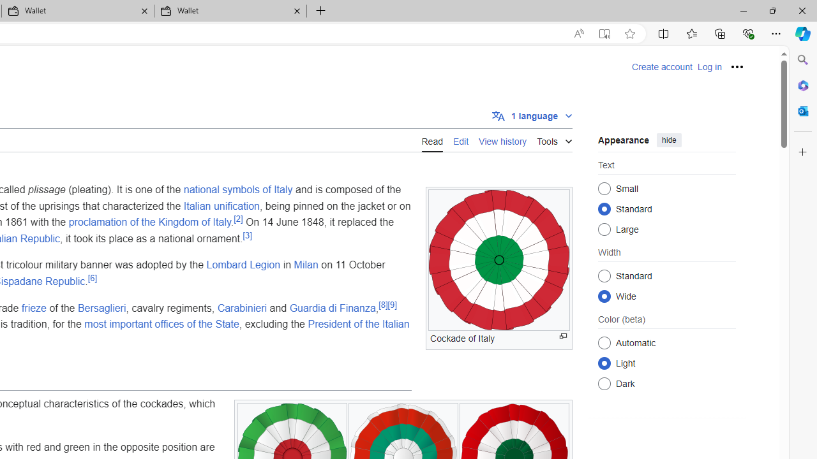 The width and height of the screenshot is (817, 459). What do you see at coordinates (503, 140) in the screenshot?
I see `View history` at bounding box center [503, 140].